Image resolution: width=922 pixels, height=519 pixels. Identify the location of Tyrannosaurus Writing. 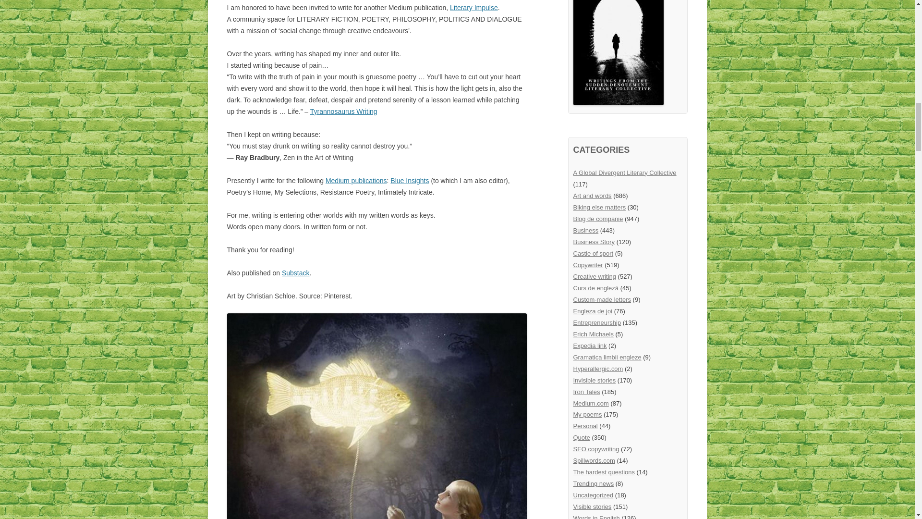
(343, 111).